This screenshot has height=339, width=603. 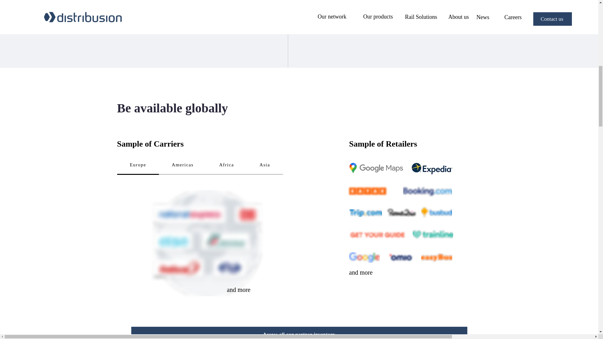 What do you see at coordinates (376, 168) in the screenshot?
I see `goolemaps` at bounding box center [376, 168].